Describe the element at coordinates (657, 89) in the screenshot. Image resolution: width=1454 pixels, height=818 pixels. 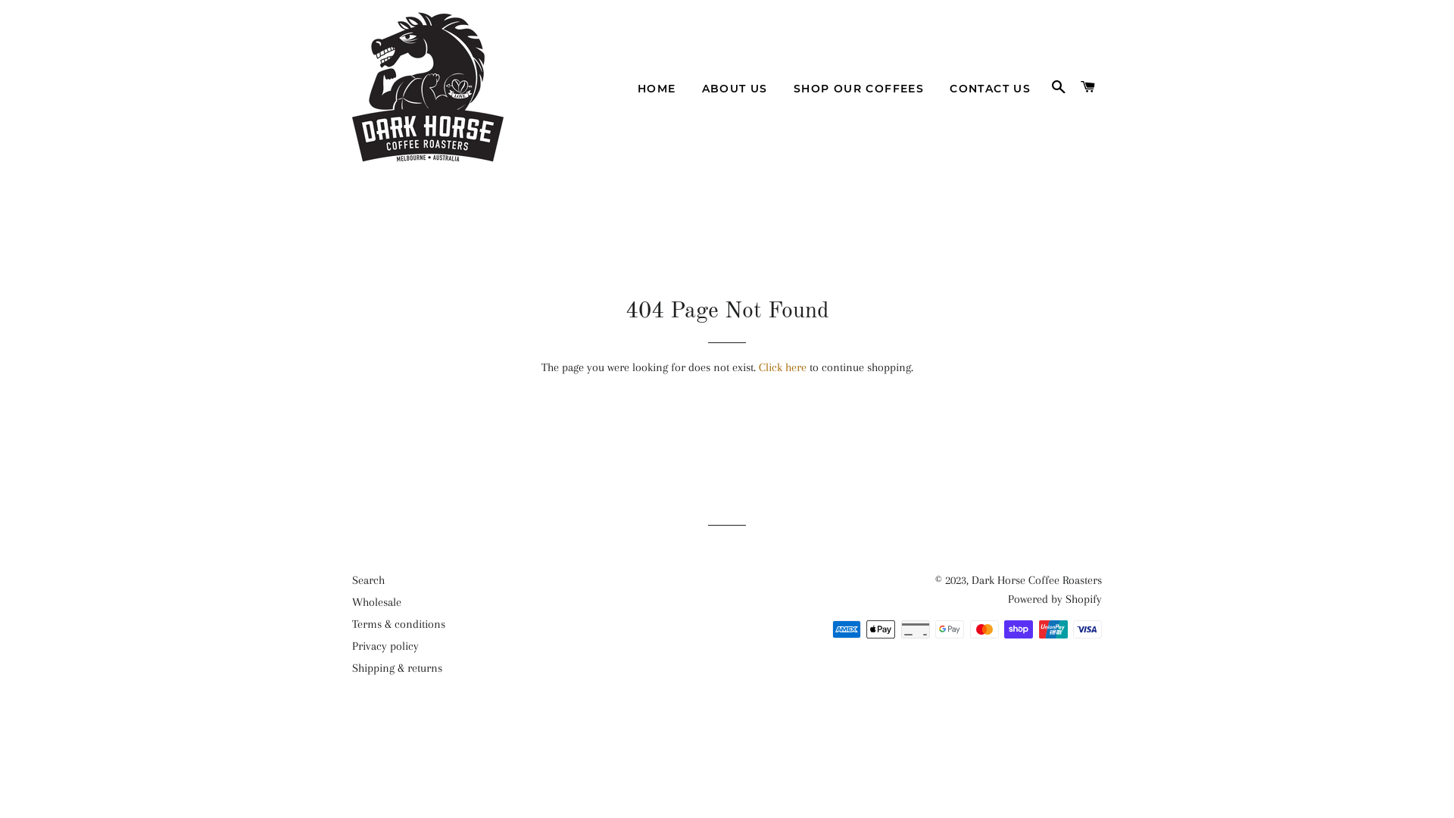
I see `HOME` at that location.